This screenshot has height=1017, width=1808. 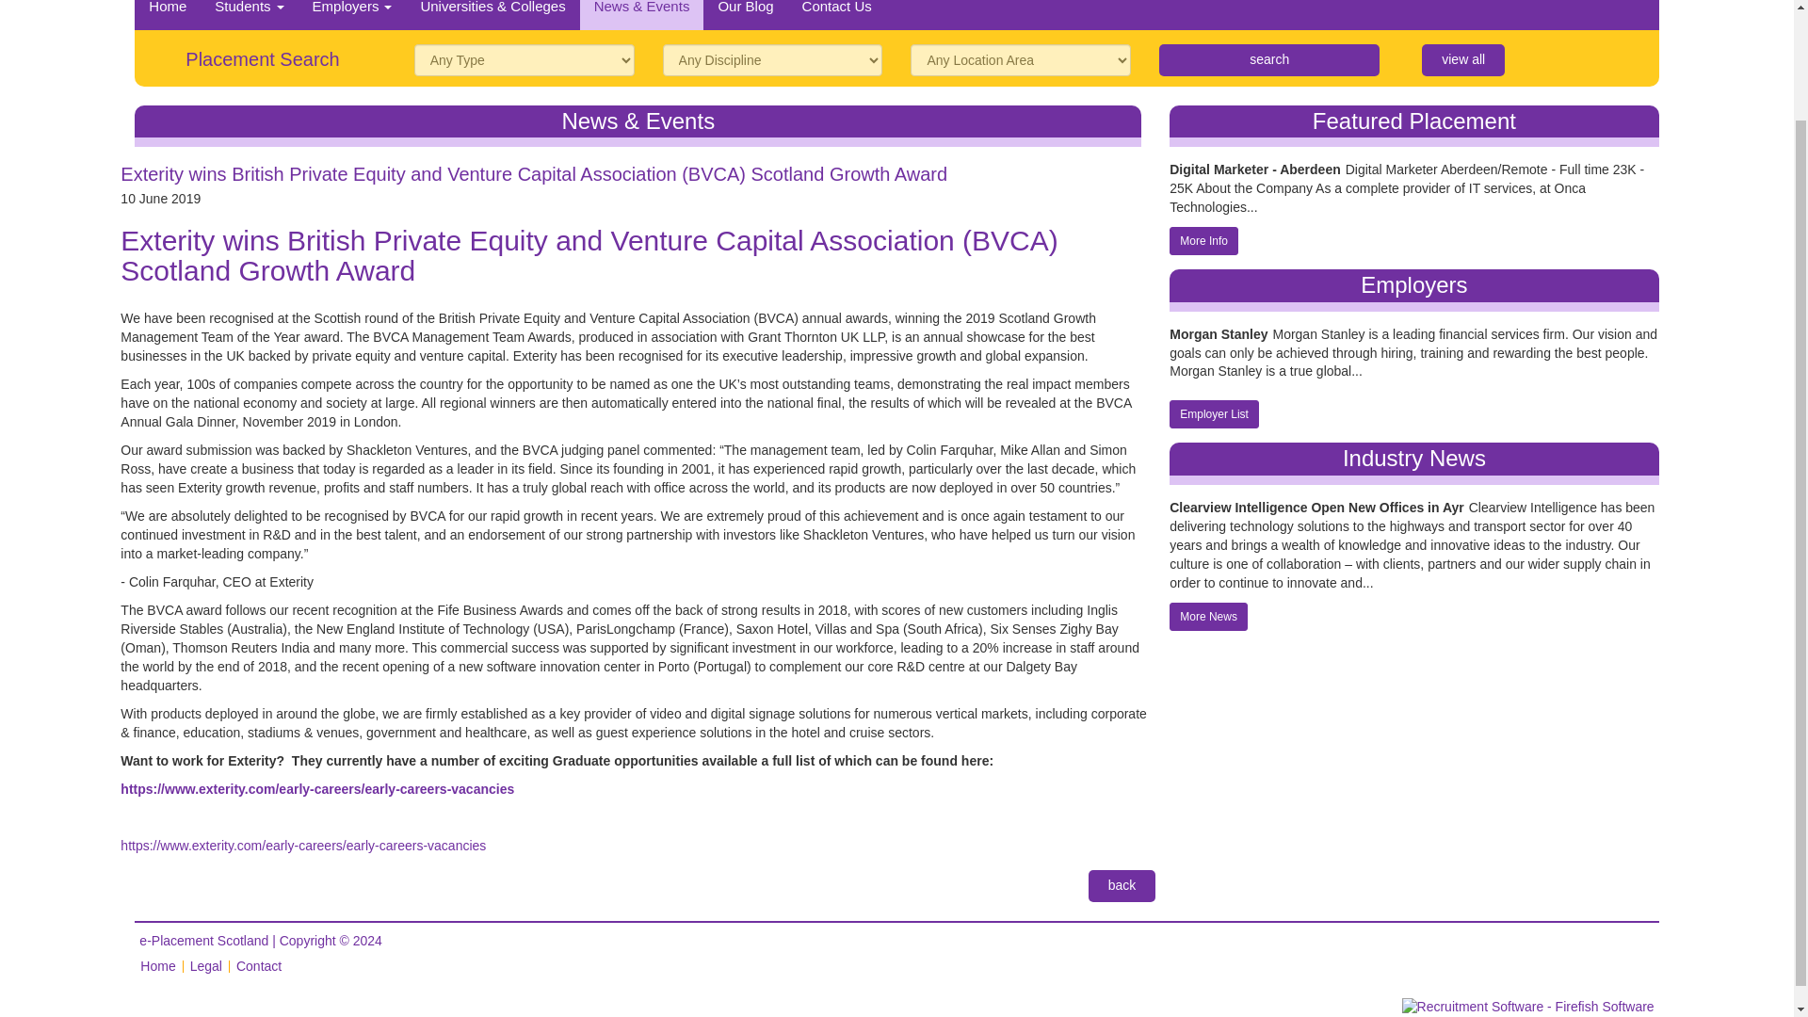 What do you see at coordinates (158, 959) in the screenshot?
I see `Home` at bounding box center [158, 959].